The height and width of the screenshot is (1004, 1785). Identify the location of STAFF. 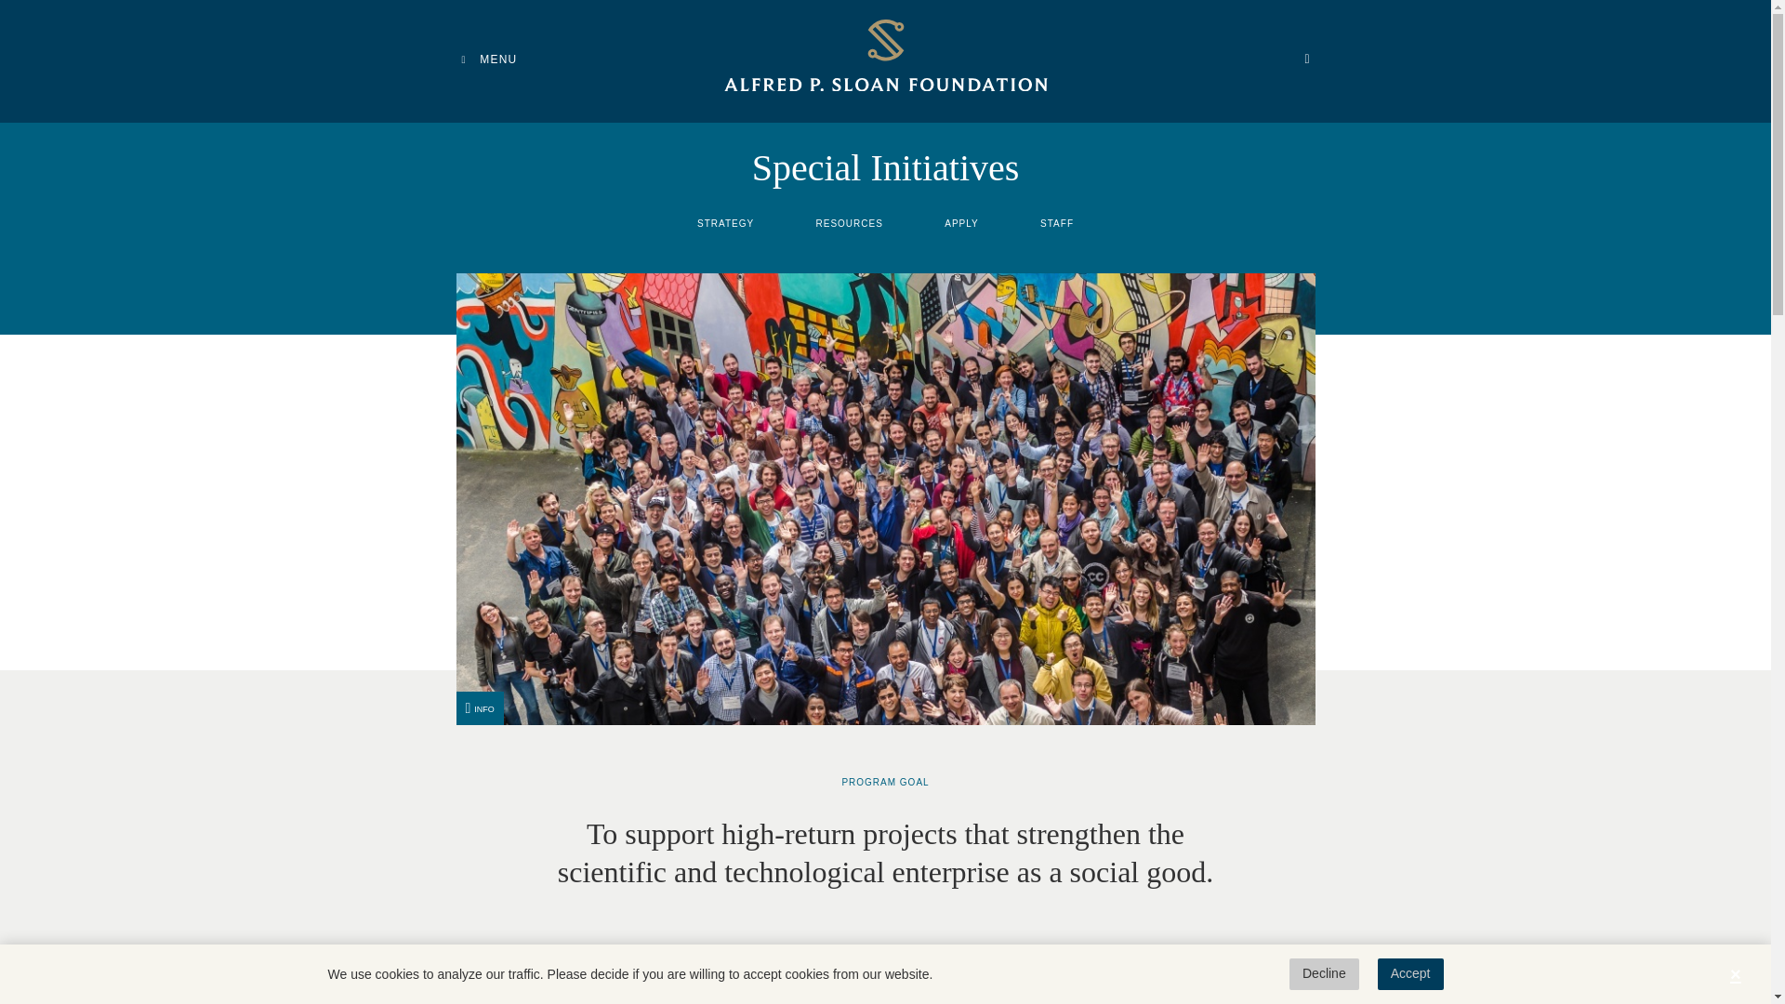
(1057, 227).